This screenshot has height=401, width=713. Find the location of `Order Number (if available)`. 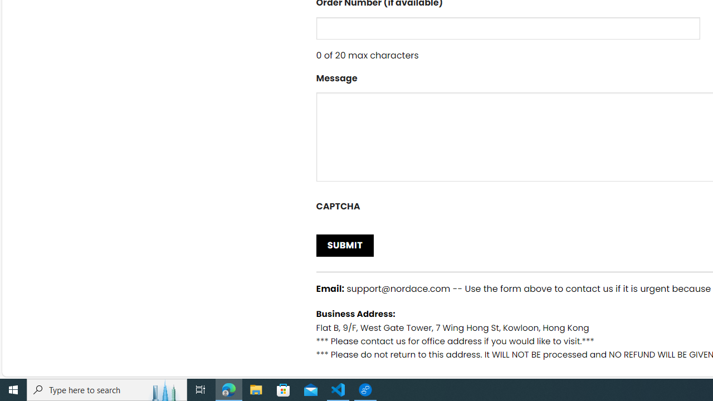

Order Number (if available) is located at coordinates (508, 28).